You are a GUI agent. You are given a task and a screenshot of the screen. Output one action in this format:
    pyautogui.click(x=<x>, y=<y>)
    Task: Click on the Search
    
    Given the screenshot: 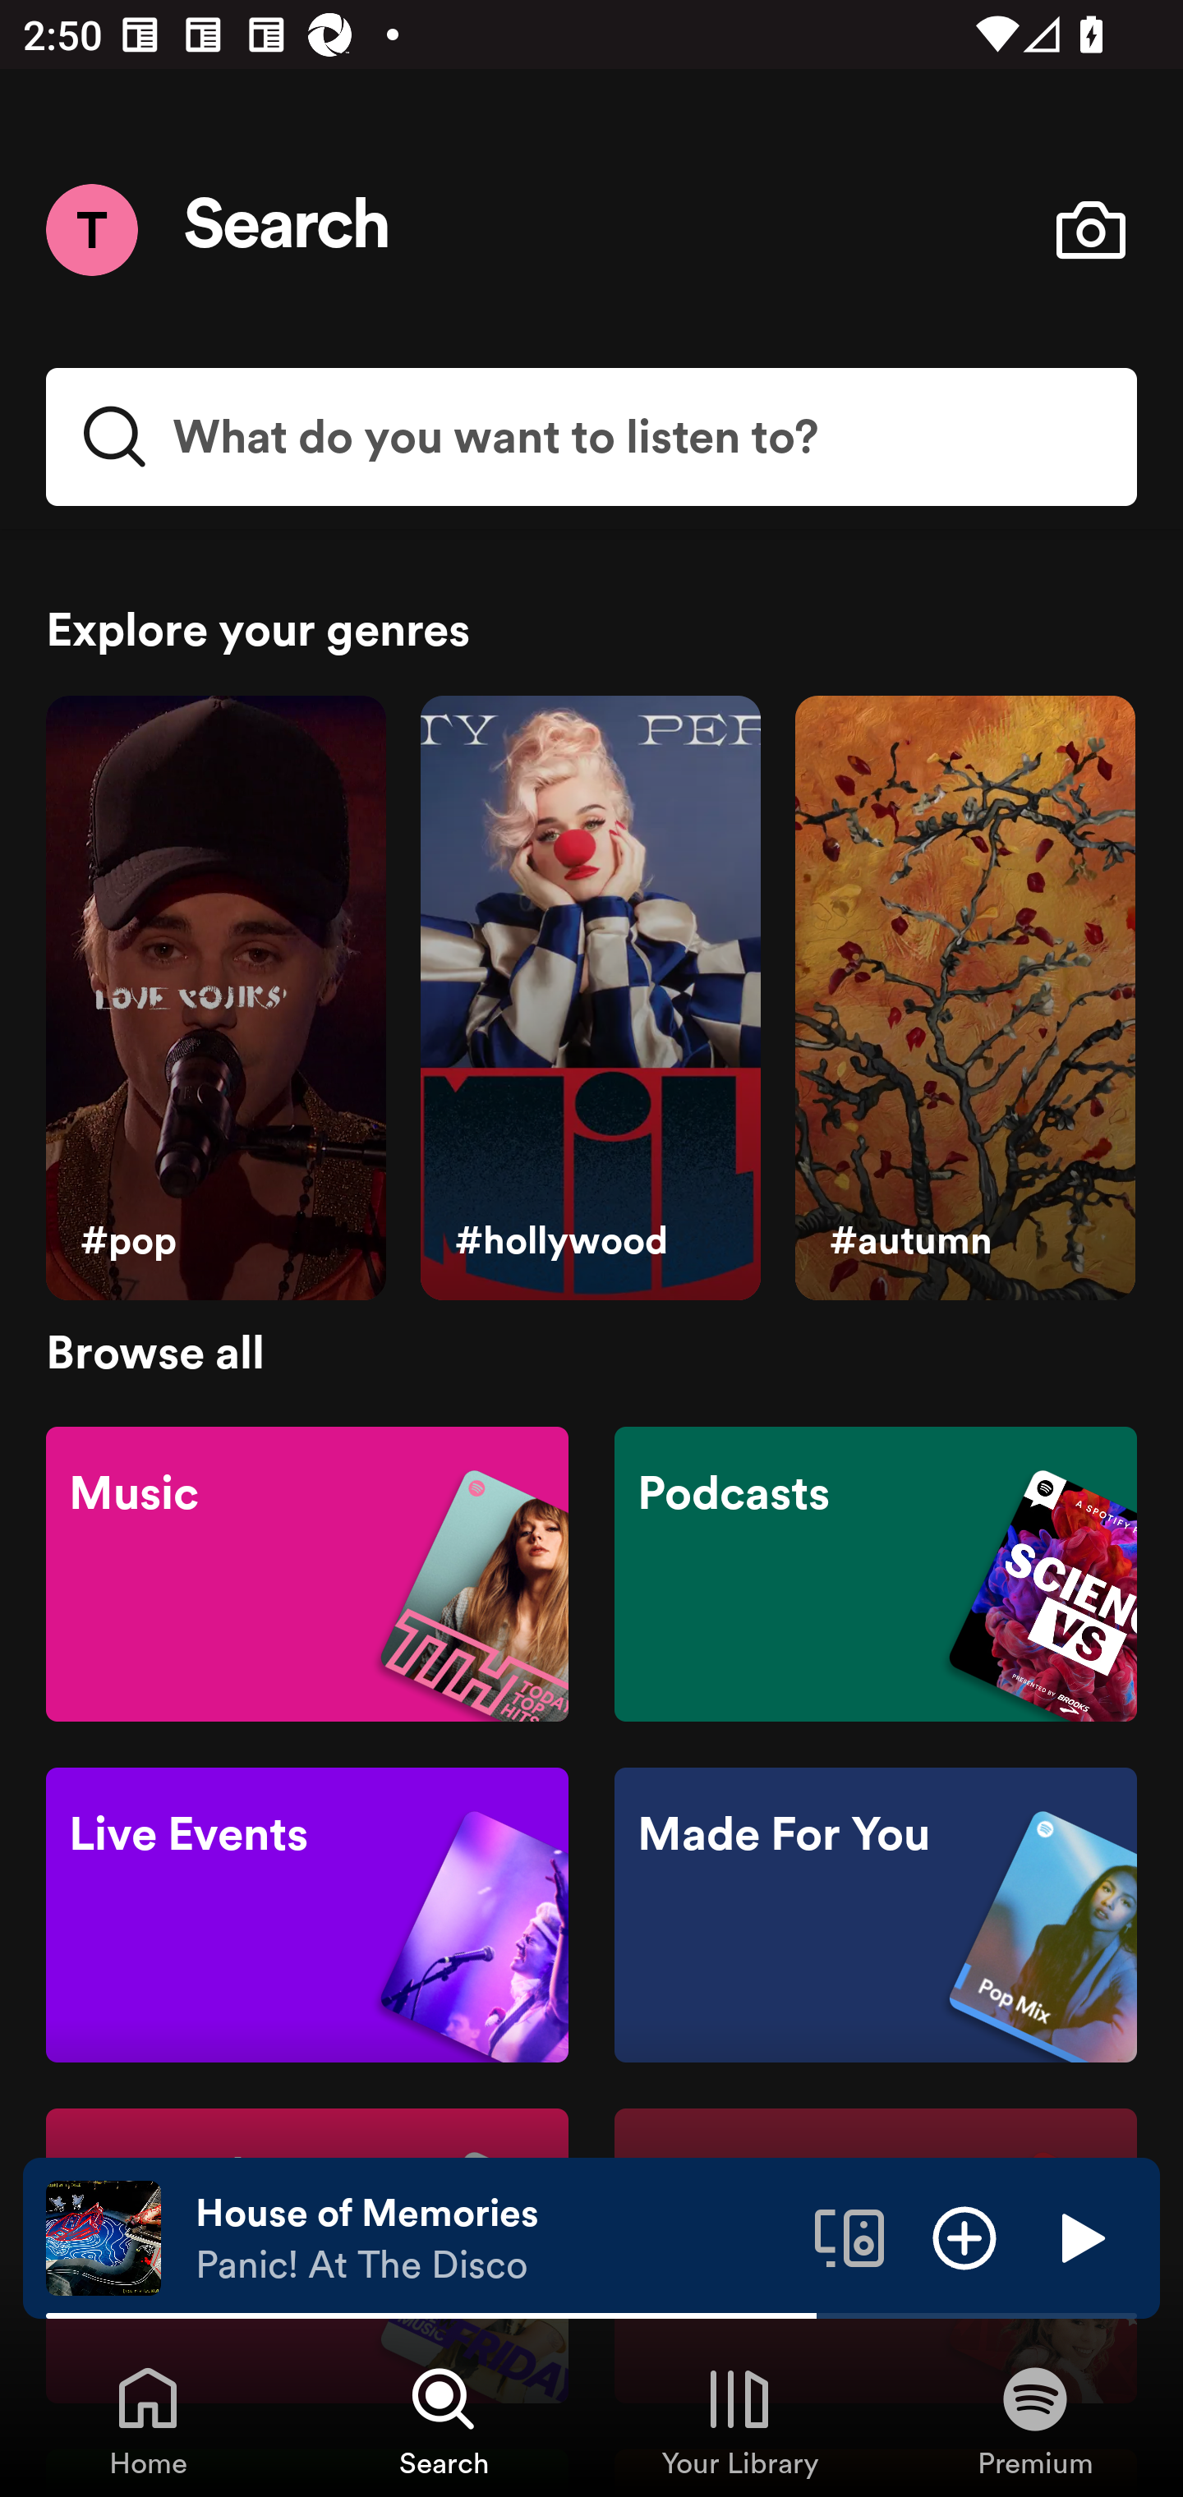 What is the action you would take?
    pyautogui.click(x=288, y=230)
    